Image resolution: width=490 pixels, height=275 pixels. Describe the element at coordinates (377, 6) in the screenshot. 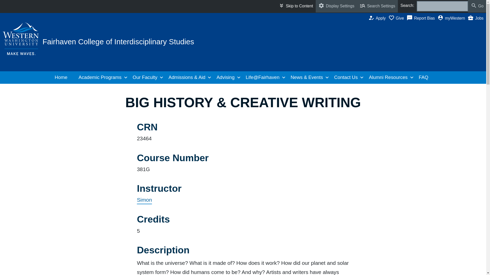

I see `Search Settings` at that location.